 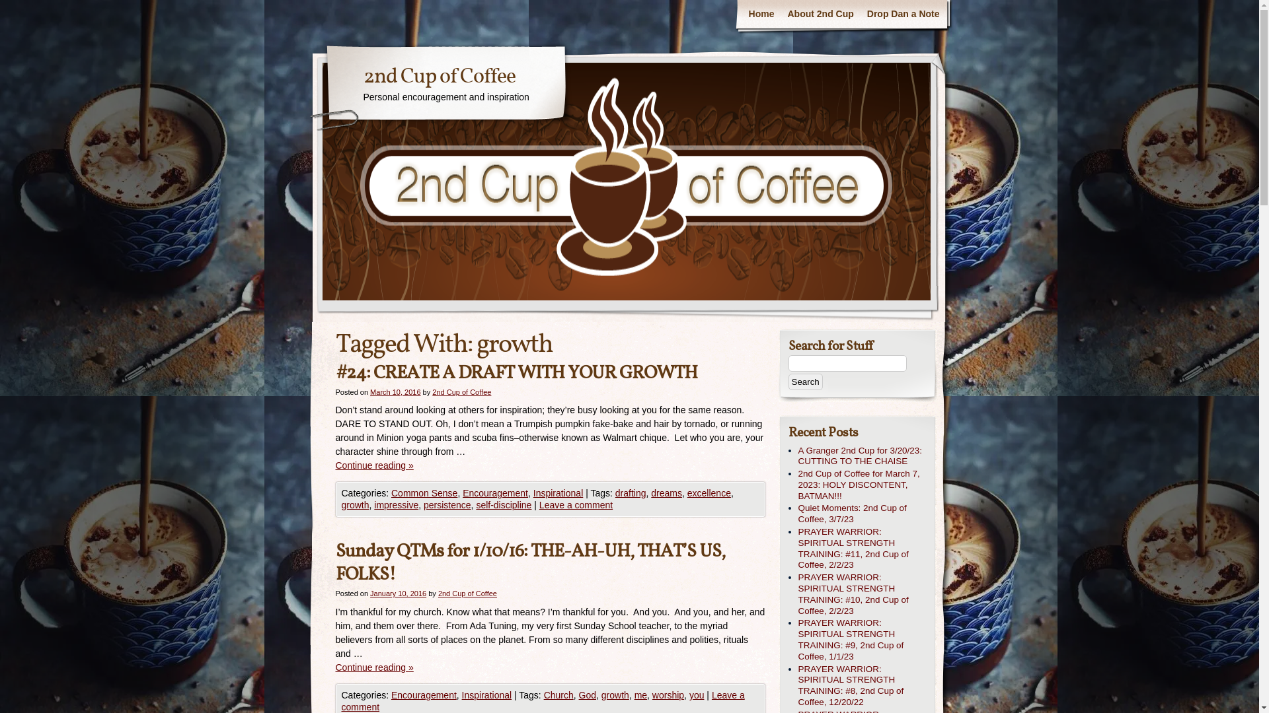 What do you see at coordinates (447, 505) in the screenshot?
I see `persistence` at bounding box center [447, 505].